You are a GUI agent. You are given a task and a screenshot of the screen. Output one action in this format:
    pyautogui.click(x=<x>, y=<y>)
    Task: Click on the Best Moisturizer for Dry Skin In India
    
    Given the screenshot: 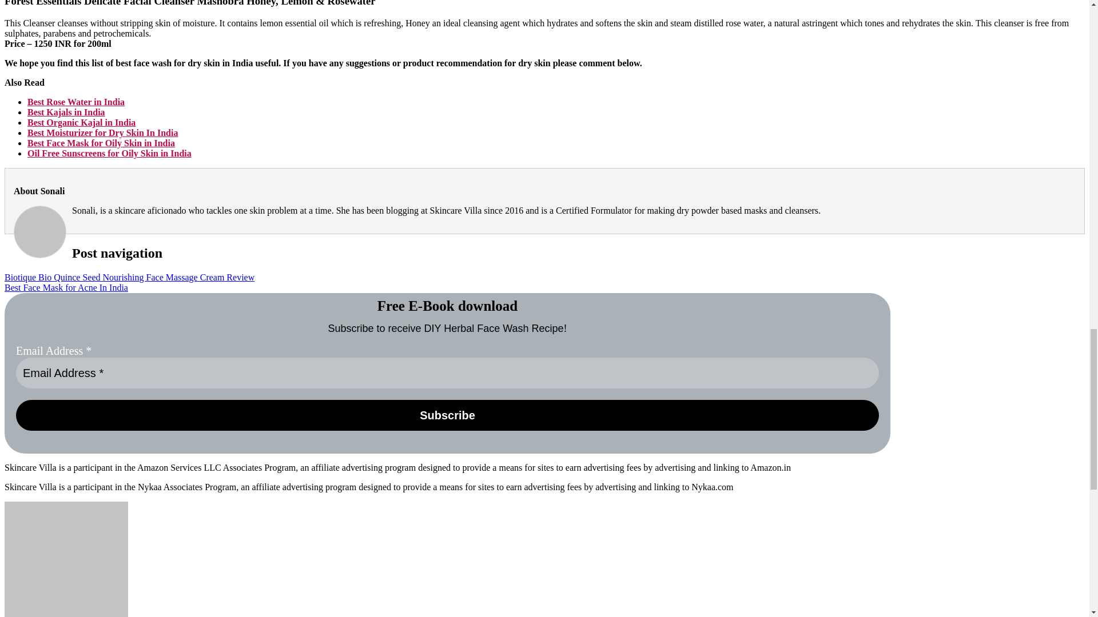 What is the action you would take?
    pyautogui.click(x=103, y=133)
    